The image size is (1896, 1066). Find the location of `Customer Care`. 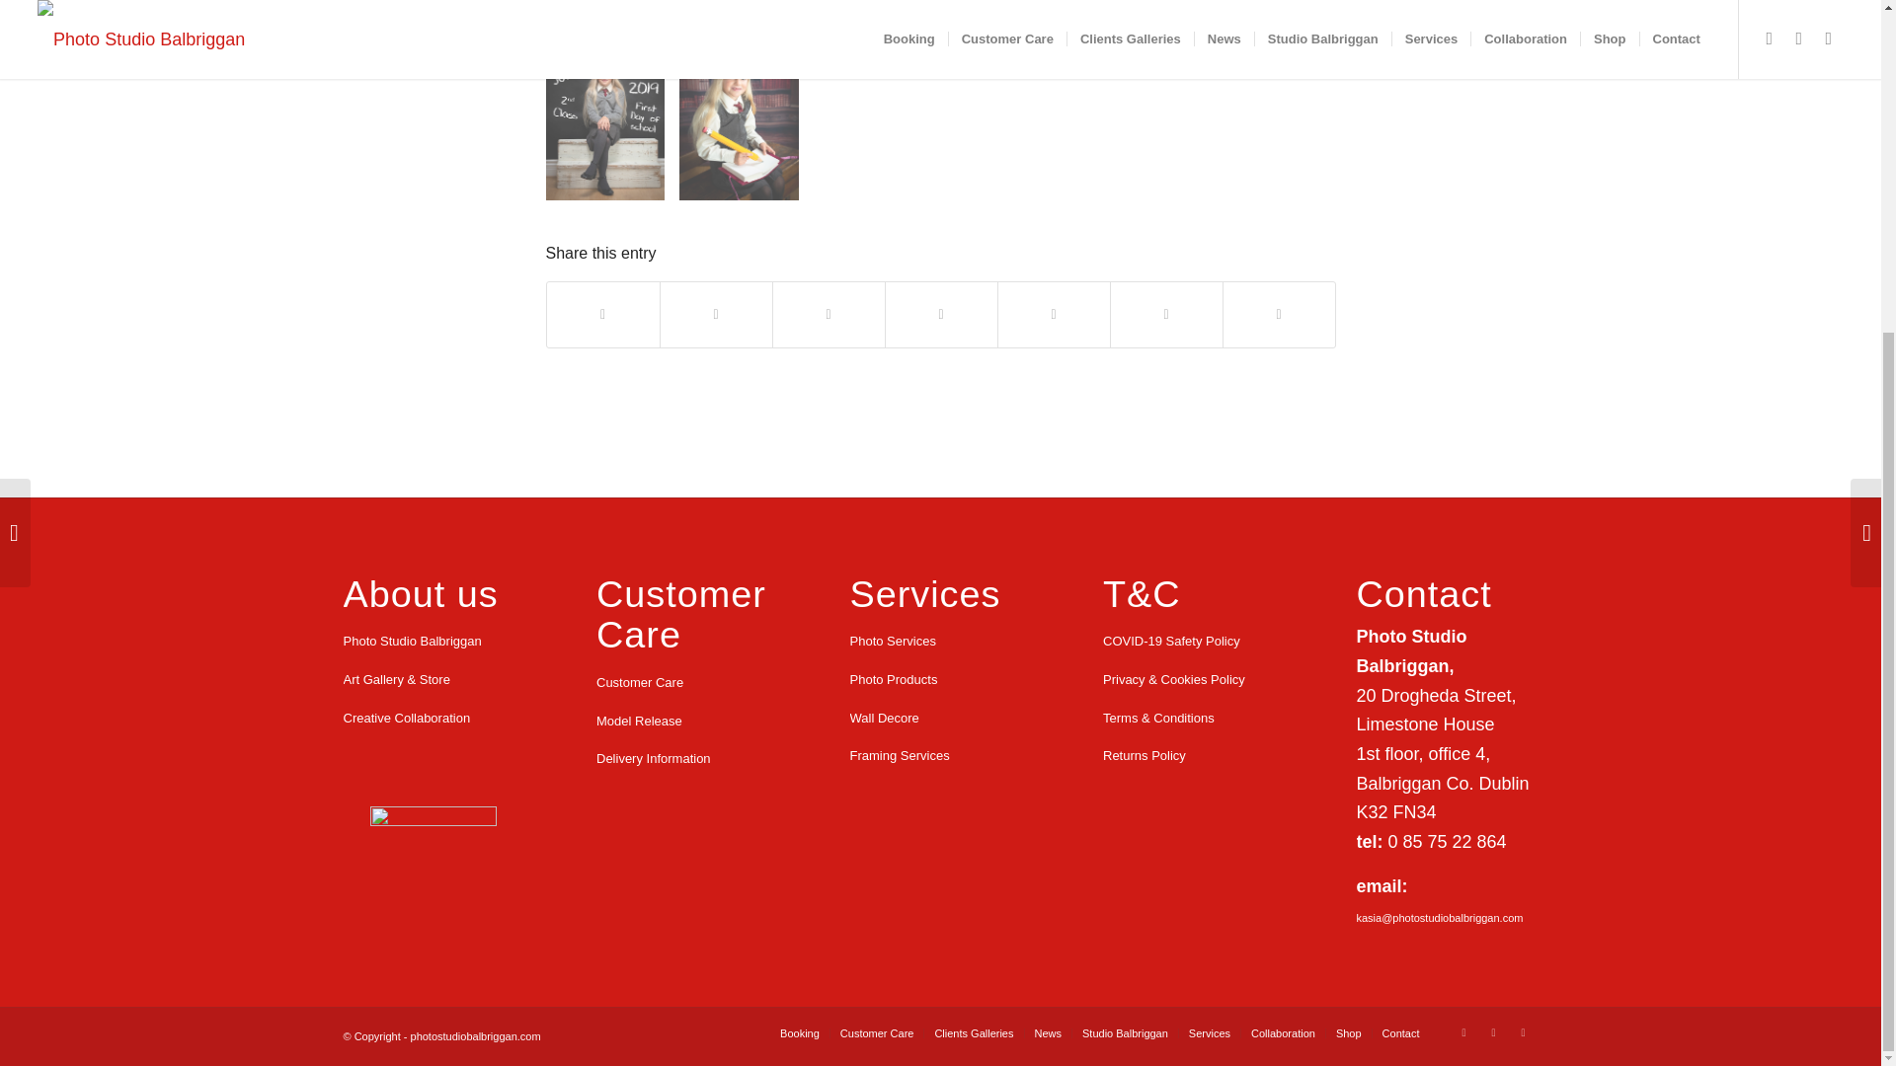

Customer Care is located at coordinates (687, 683).